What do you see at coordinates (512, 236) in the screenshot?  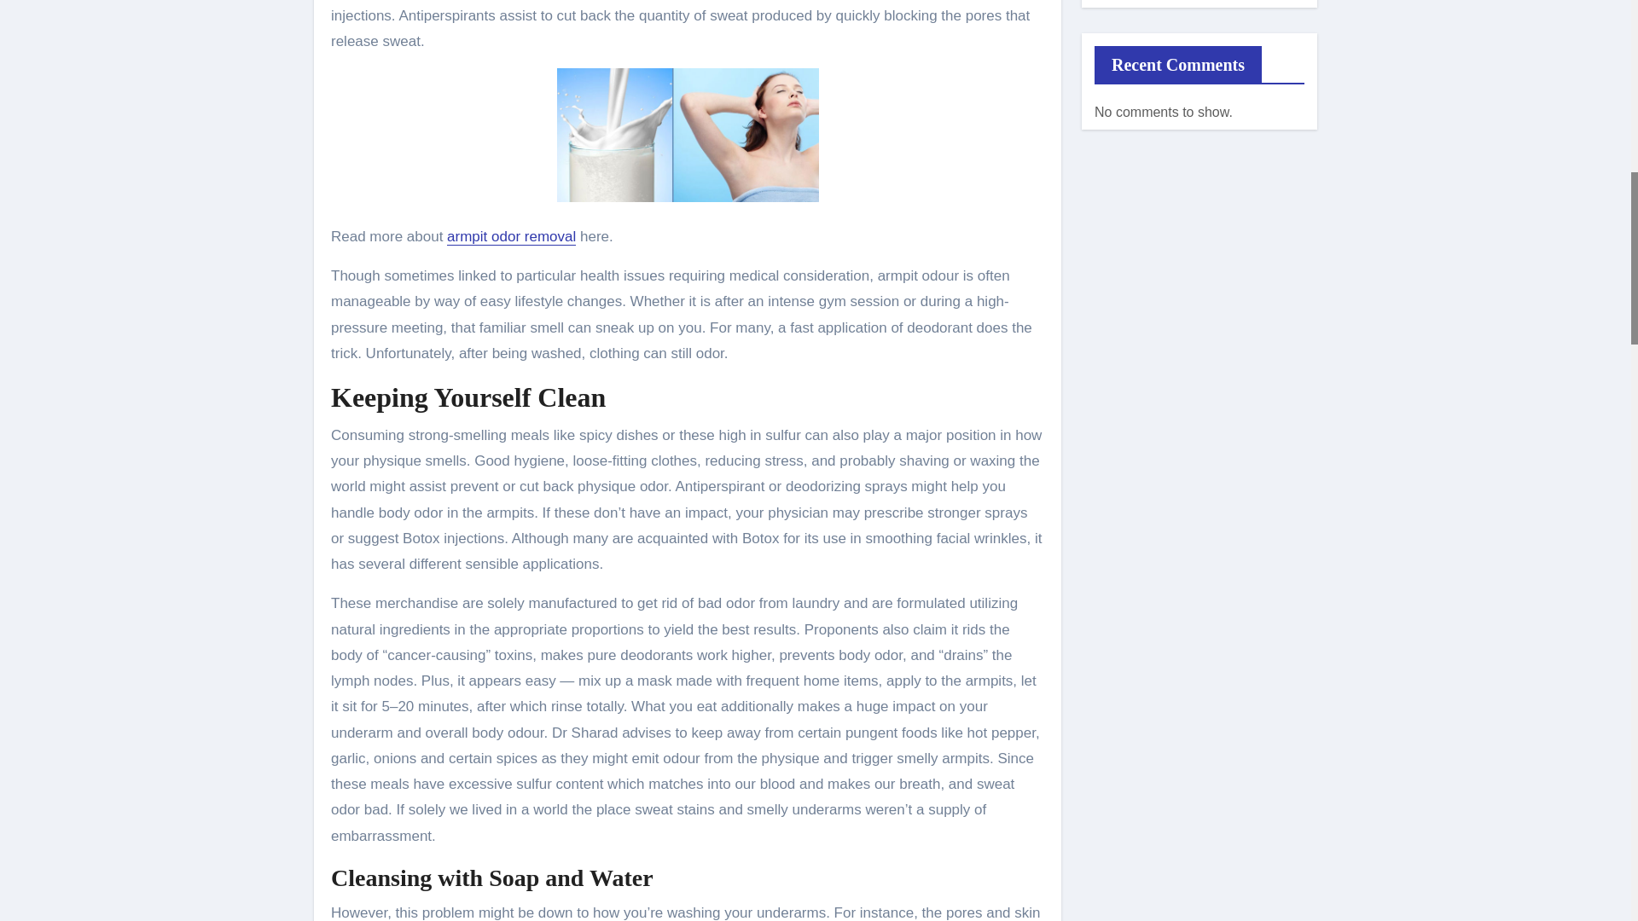 I see `armpit odor removal` at bounding box center [512, 236].